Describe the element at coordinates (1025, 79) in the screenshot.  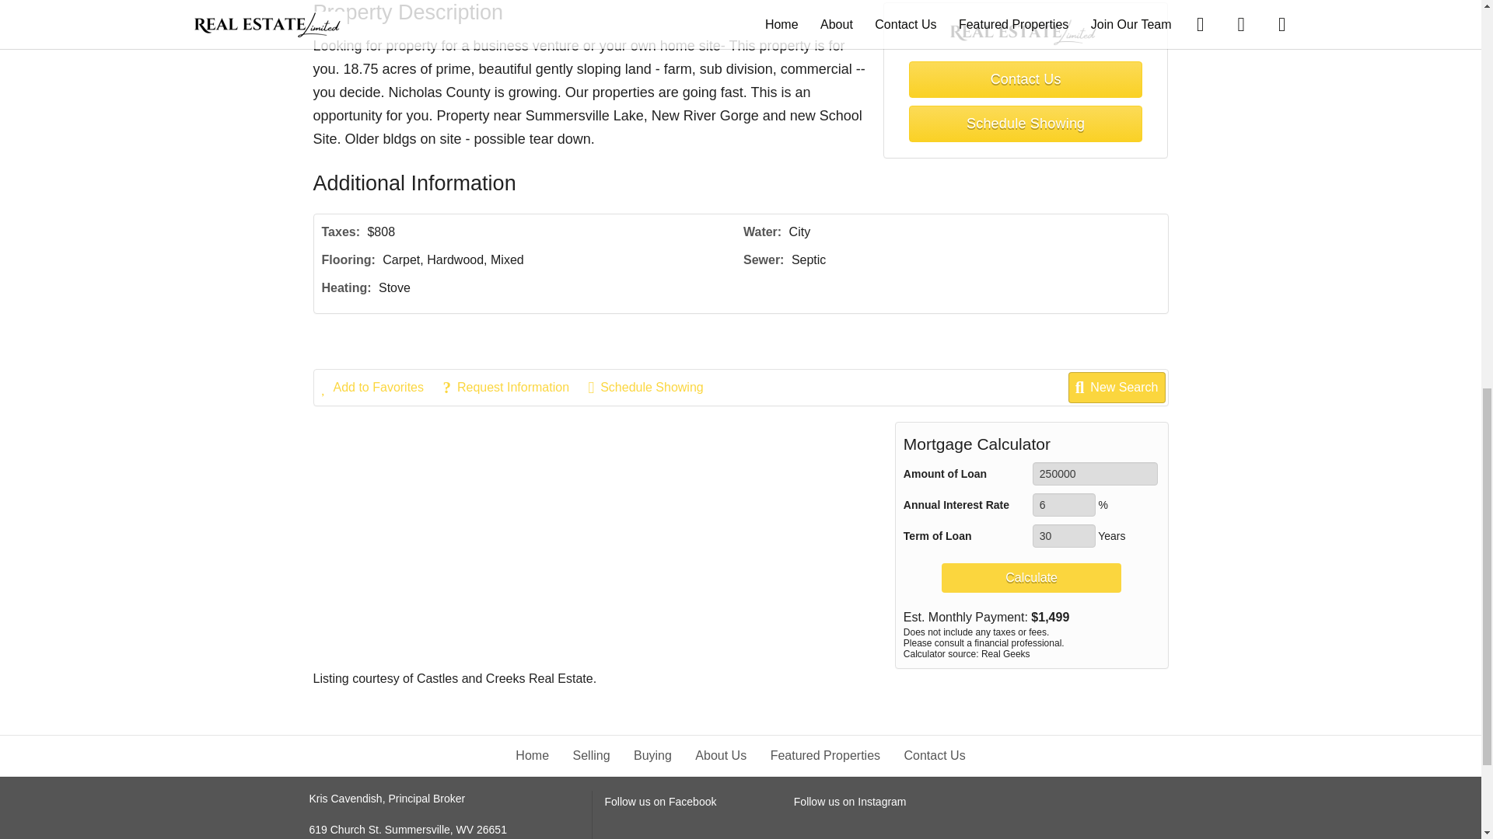
I see `Contact Us` at that location.